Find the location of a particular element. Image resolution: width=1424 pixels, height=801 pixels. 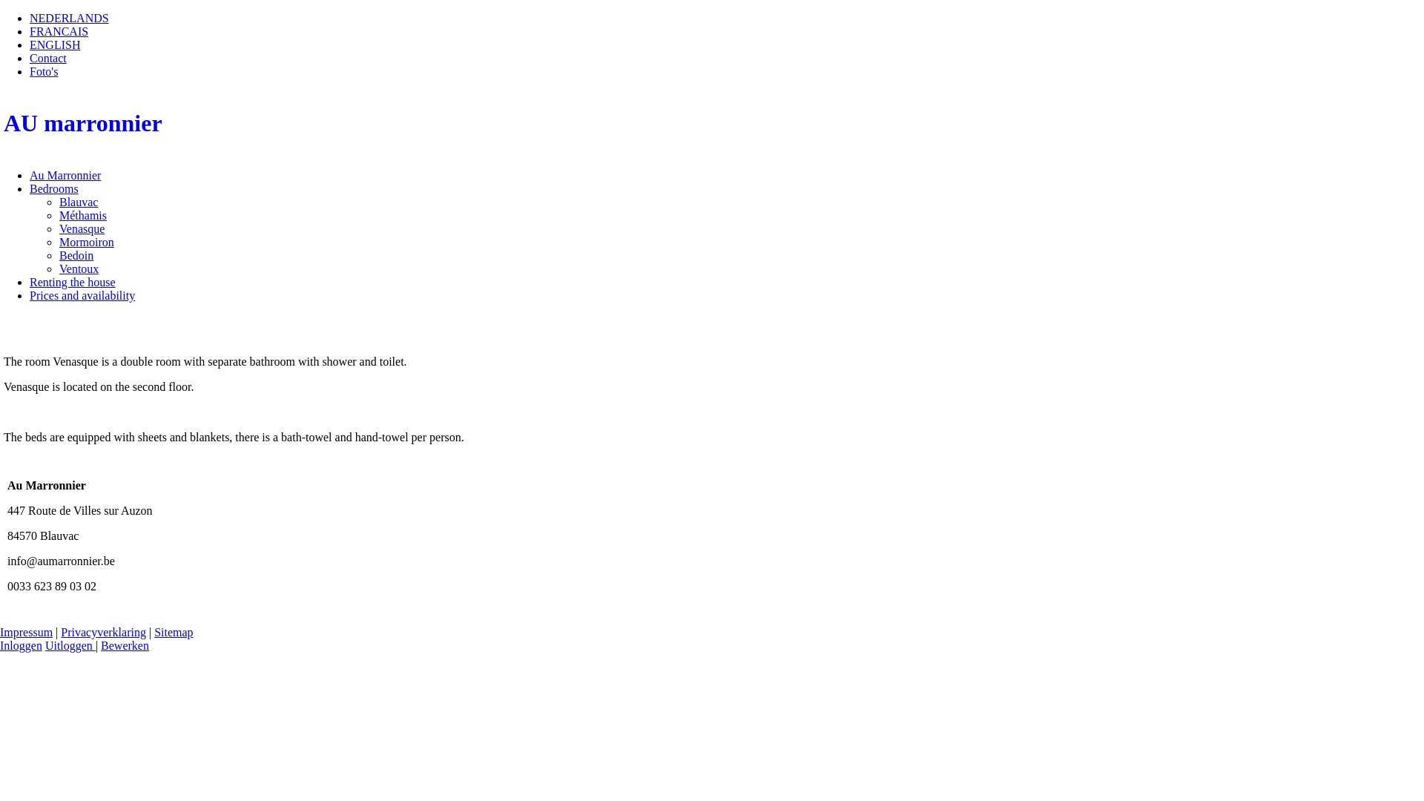

Mormoiron is located at coordinates (87, 242).